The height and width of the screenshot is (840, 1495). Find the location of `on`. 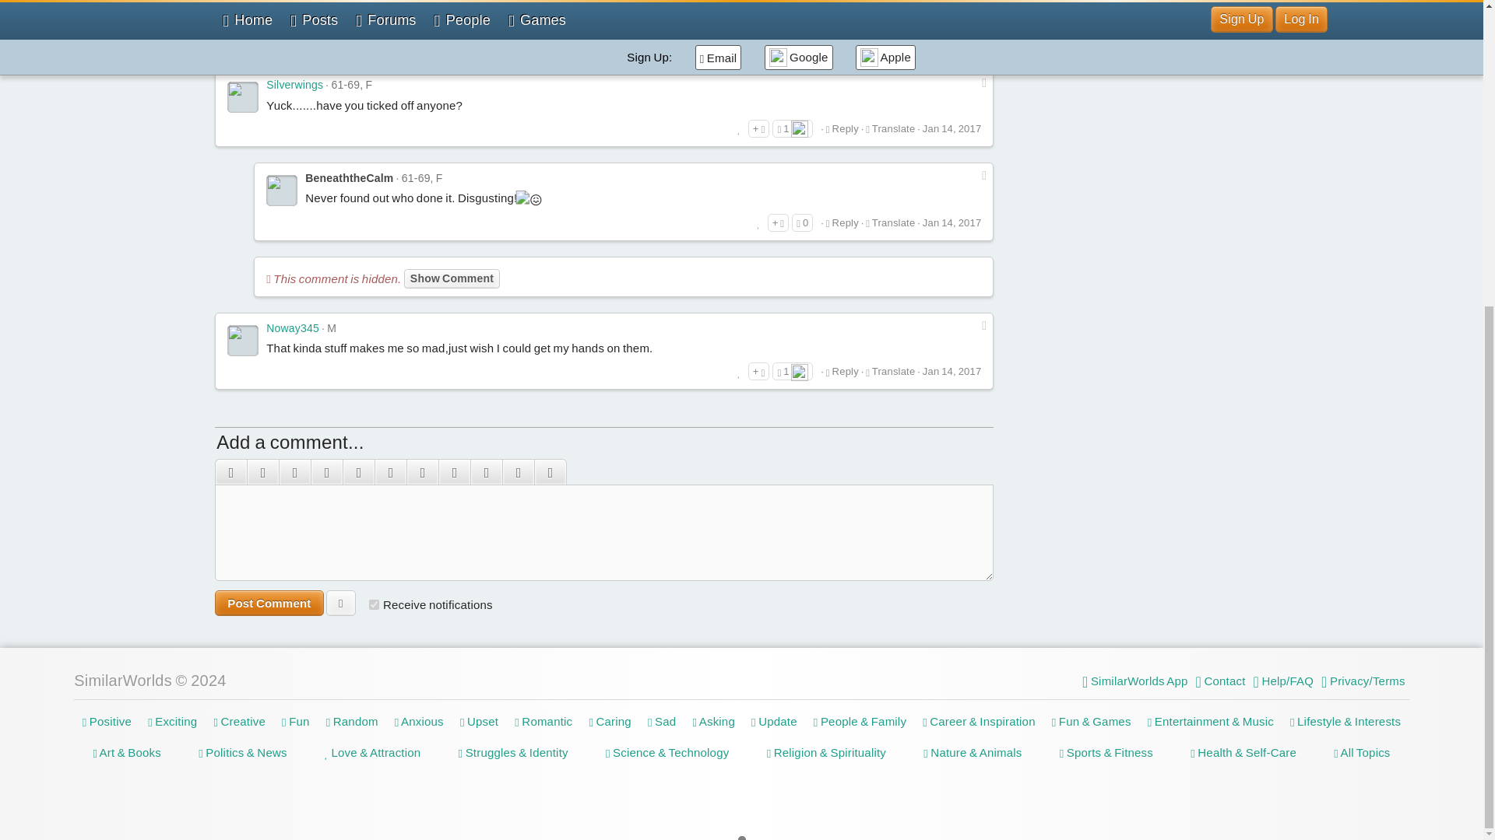

on is located at coordinates (374, 605).